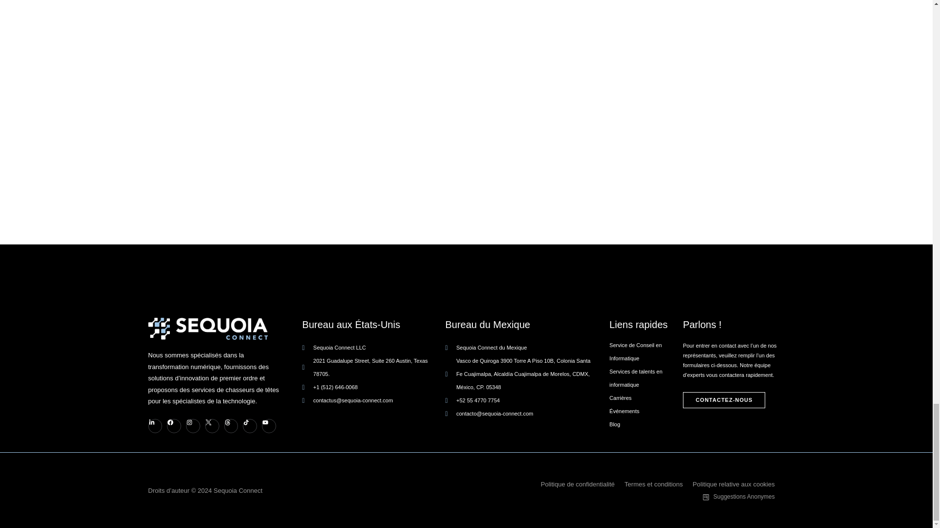 This screenshot has height=528, width=940. Describe the element at coordinates (659, 484) in the screenshot. I see `Termes et conditions` at that location.